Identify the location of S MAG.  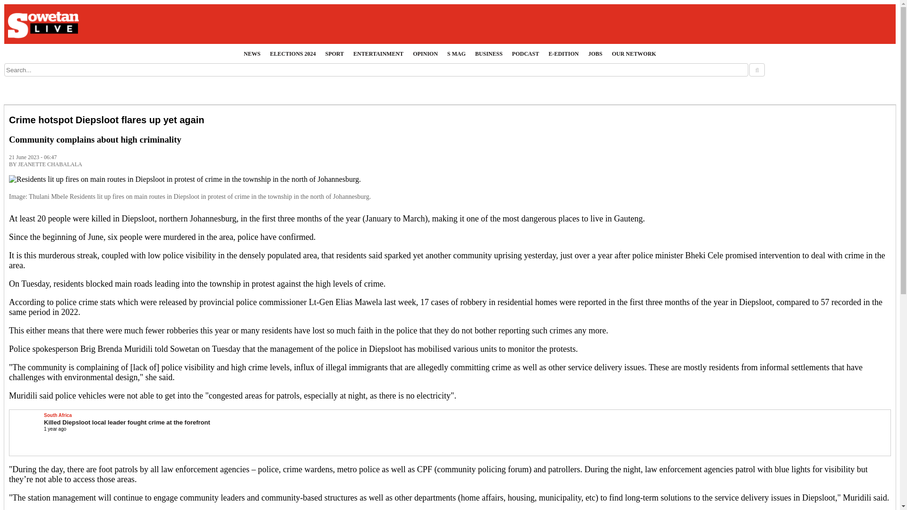
(456, 54).